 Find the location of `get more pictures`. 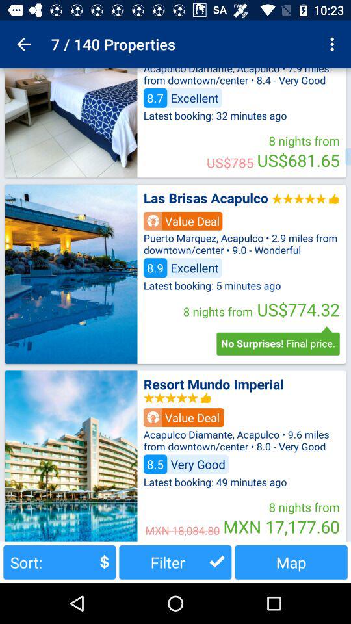

get more pictures is located at coordinates (71, 123).